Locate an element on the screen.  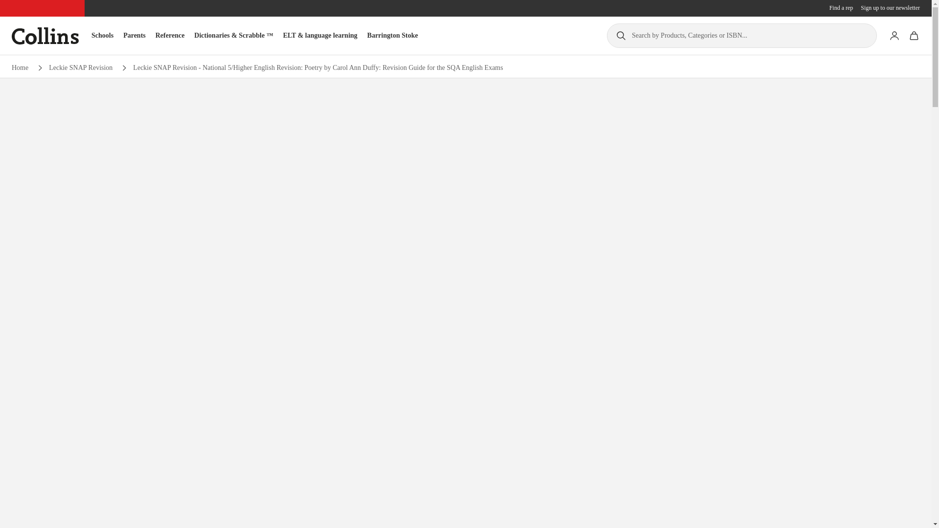
Toggle cart is located at coordinates (914, 35).